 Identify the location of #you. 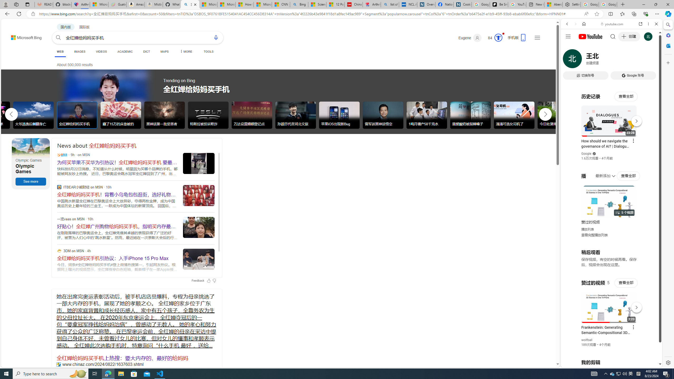
(609, 305).